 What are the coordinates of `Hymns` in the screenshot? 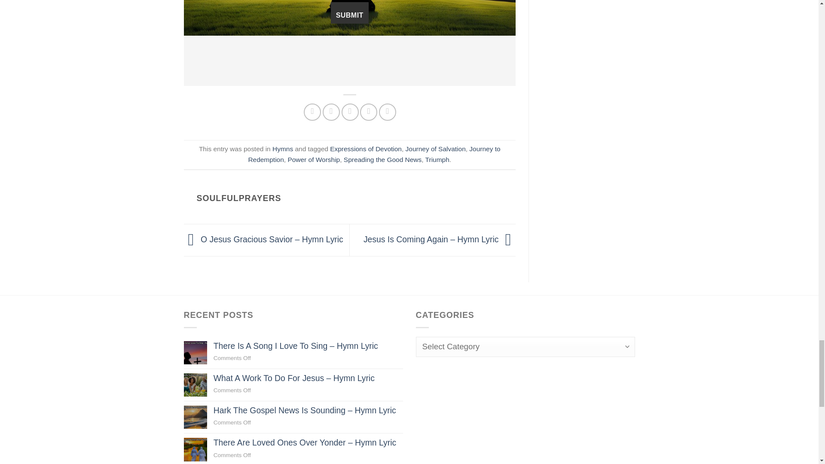 It's located at (282, 149).